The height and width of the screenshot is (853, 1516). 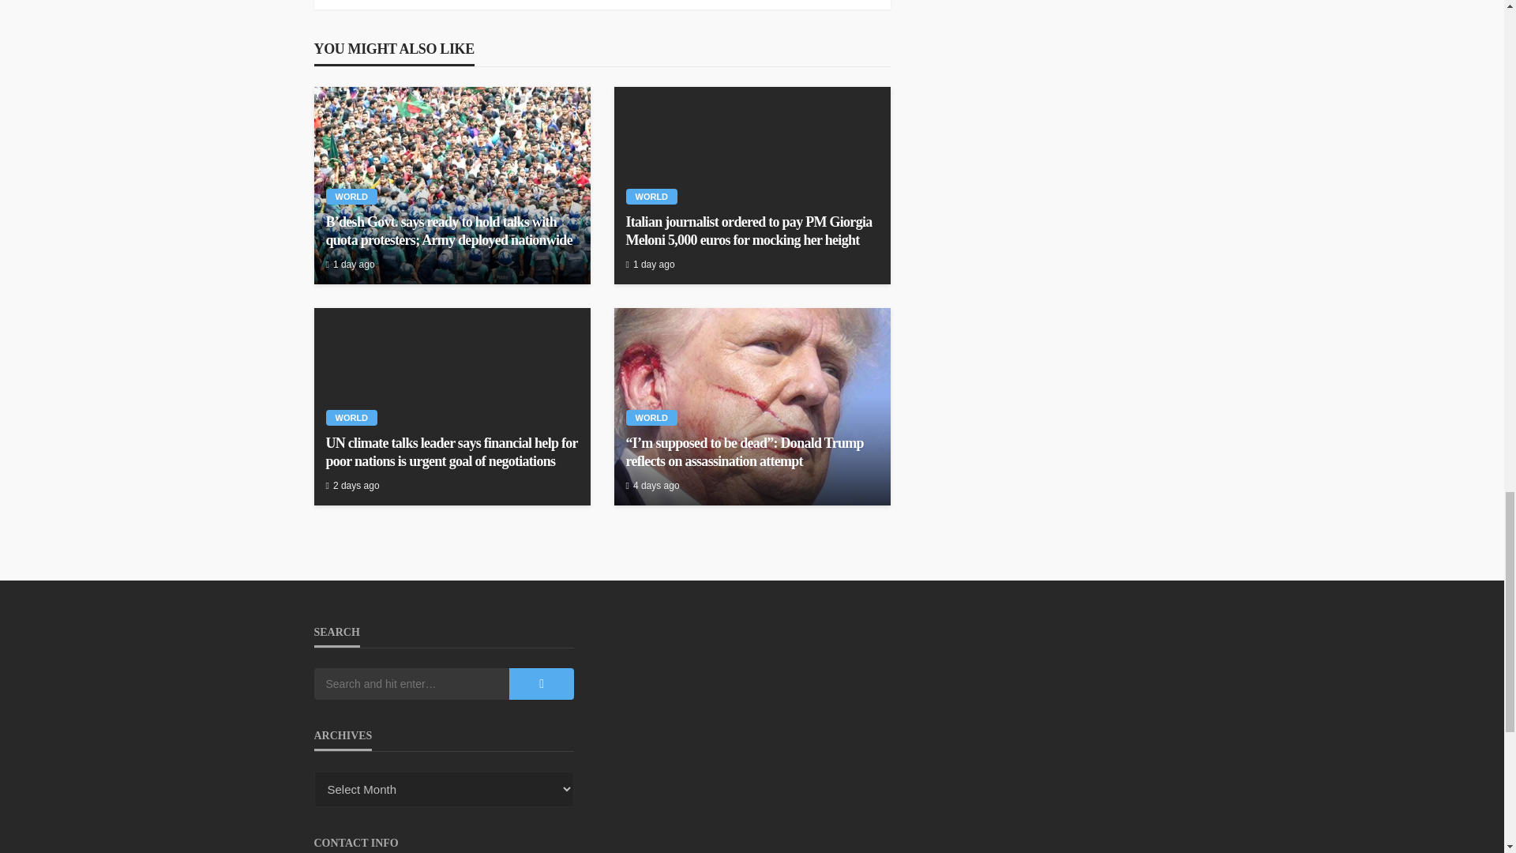 I want to click on World, so click(x=351, y=196).